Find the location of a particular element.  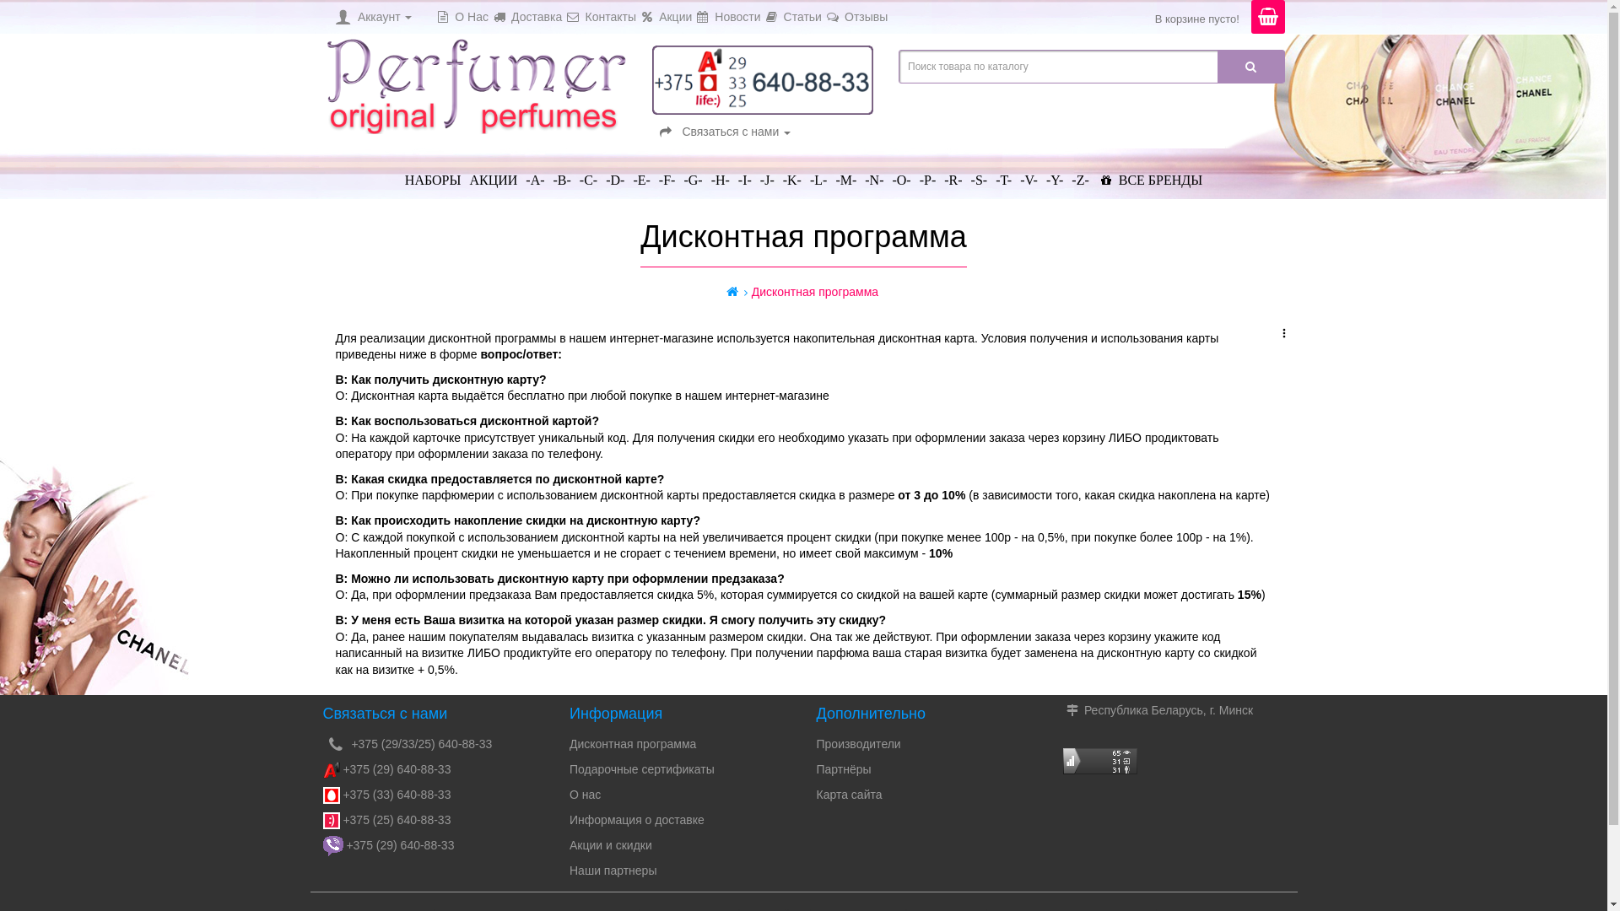

-N- is located at coordinates (874, 174).